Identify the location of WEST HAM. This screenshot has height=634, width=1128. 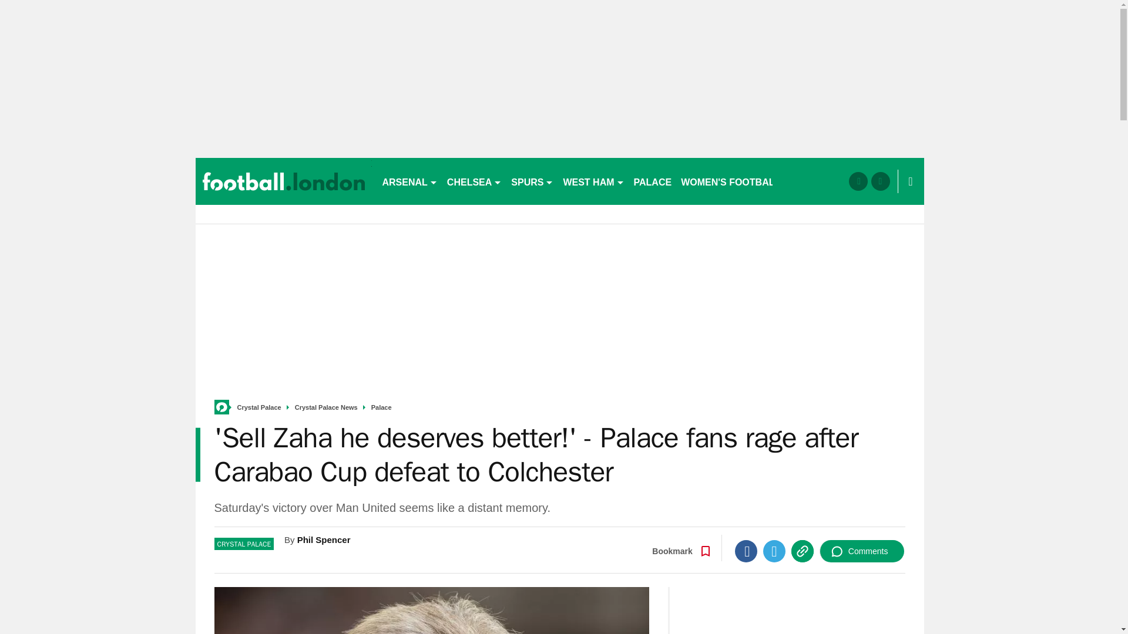
(593, 181).